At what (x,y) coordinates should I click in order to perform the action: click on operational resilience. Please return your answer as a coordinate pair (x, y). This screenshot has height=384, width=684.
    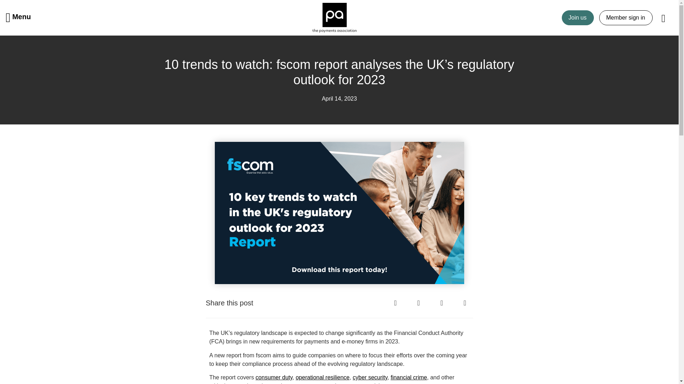
    Looking at the image, I should click on (322, 378).